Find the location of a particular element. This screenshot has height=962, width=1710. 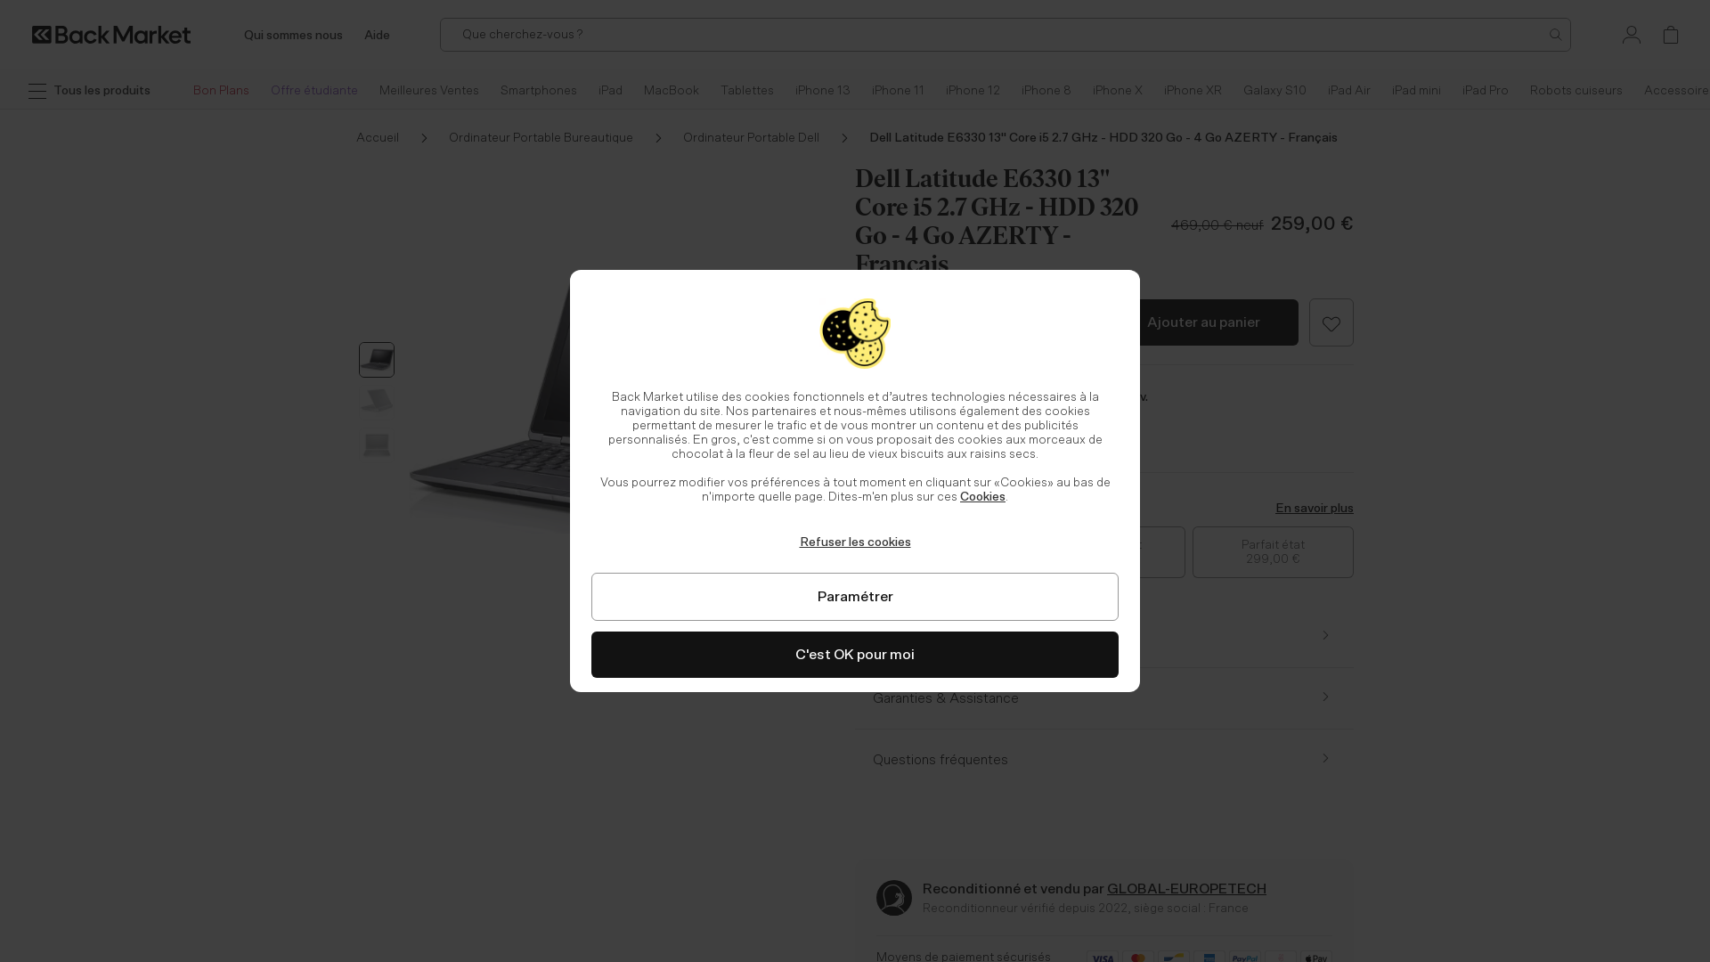

Ajouter au panier is located at coordinates (1203, 322).